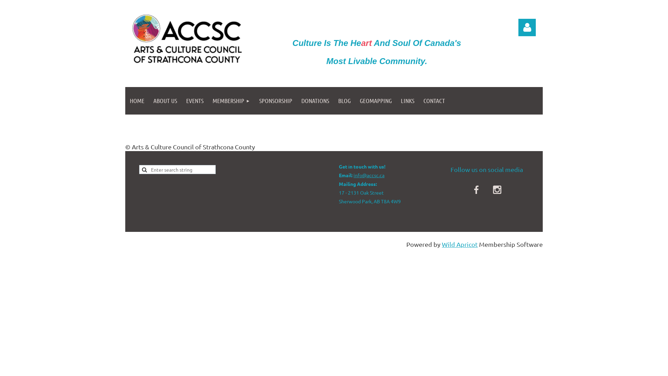  I want to click on EVENTS, so click(195, 101).